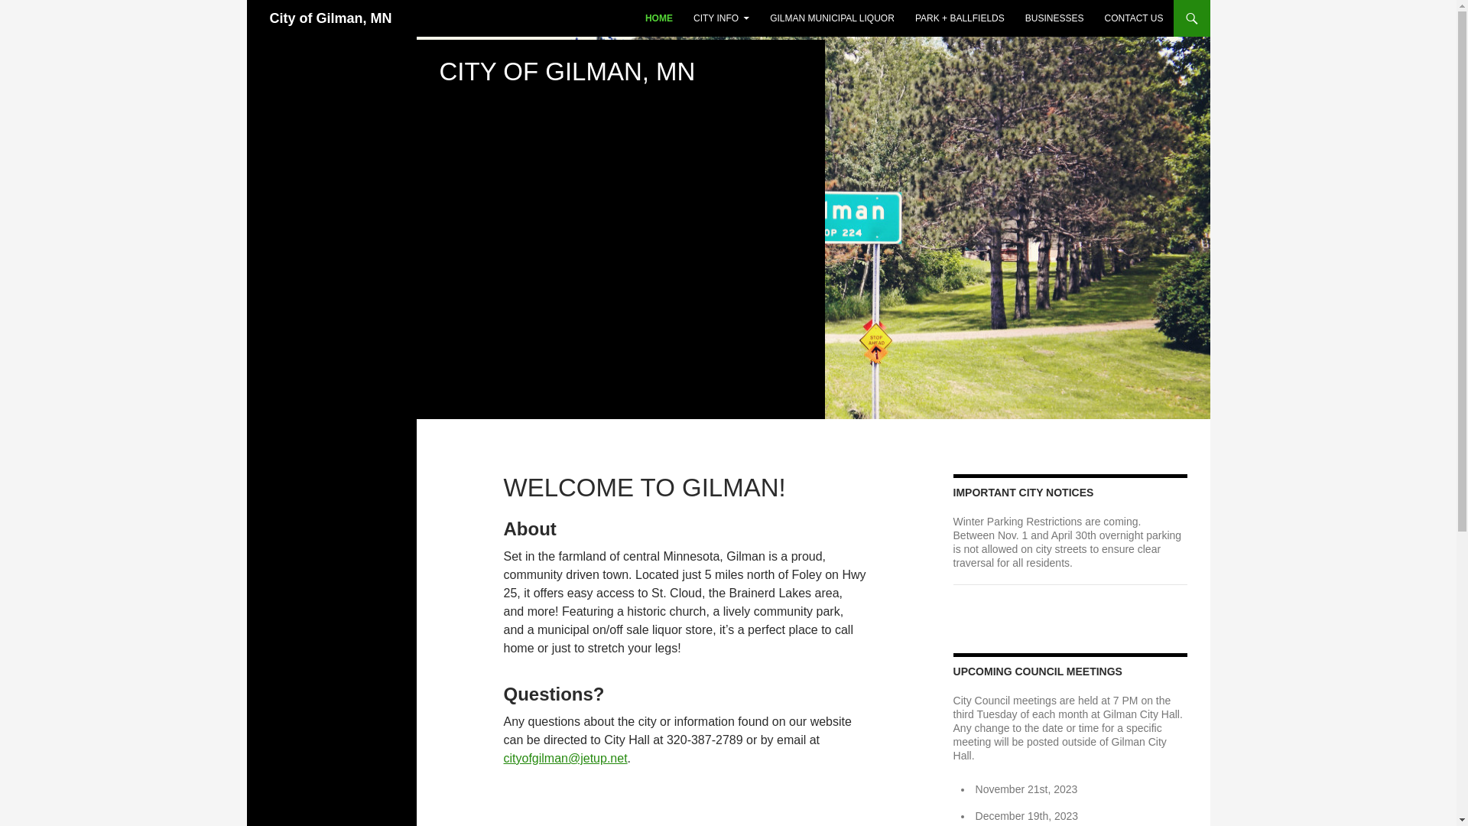  I want to click on HOME, so click(659, 18).